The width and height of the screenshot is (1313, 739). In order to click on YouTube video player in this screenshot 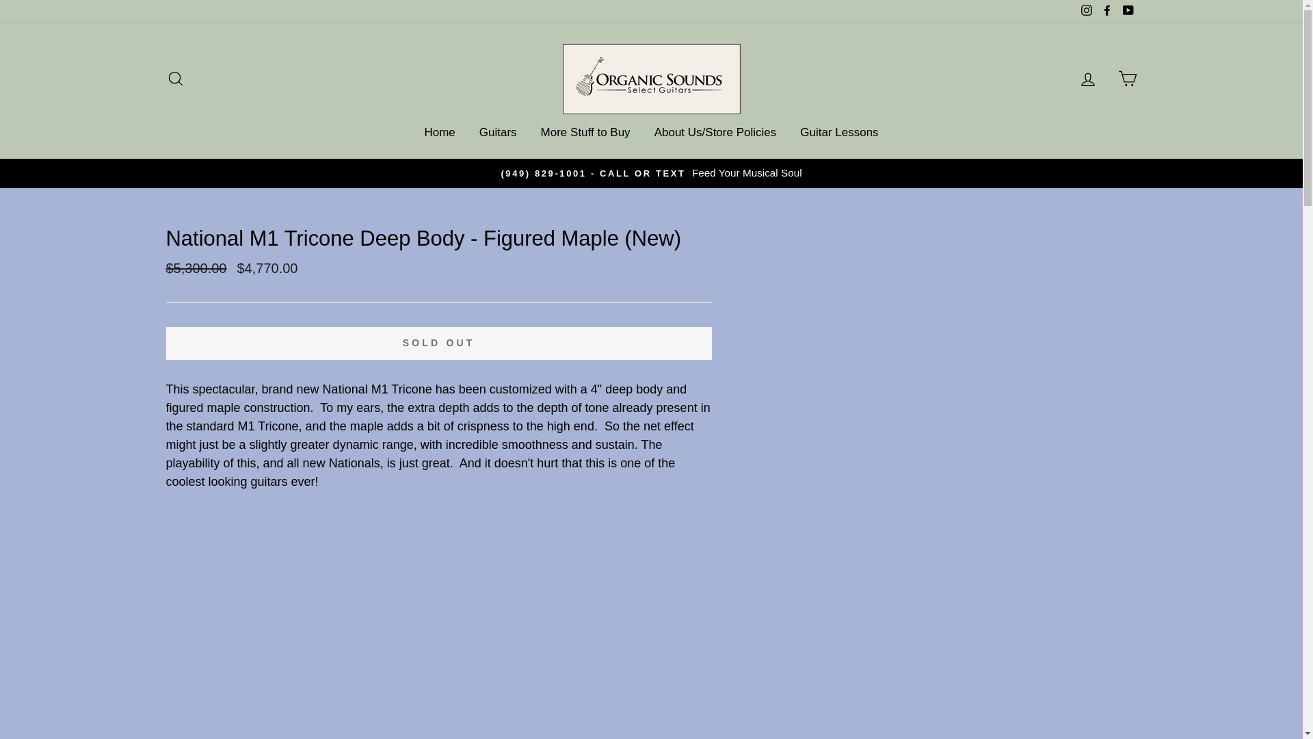, I will do `click(438, 641)`.